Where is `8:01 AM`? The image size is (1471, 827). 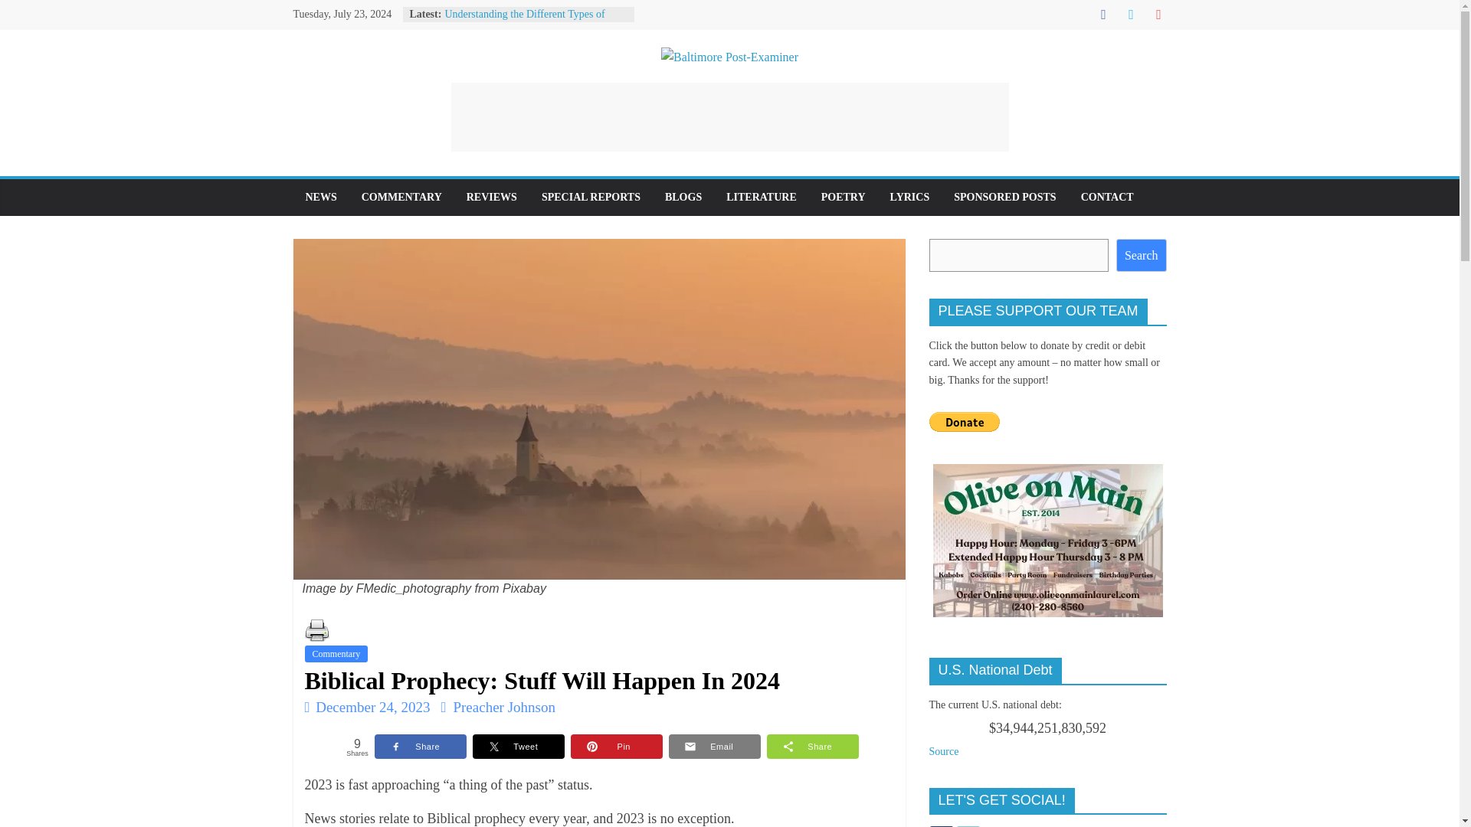
8:01 AM is located at coordinates (368, 707).